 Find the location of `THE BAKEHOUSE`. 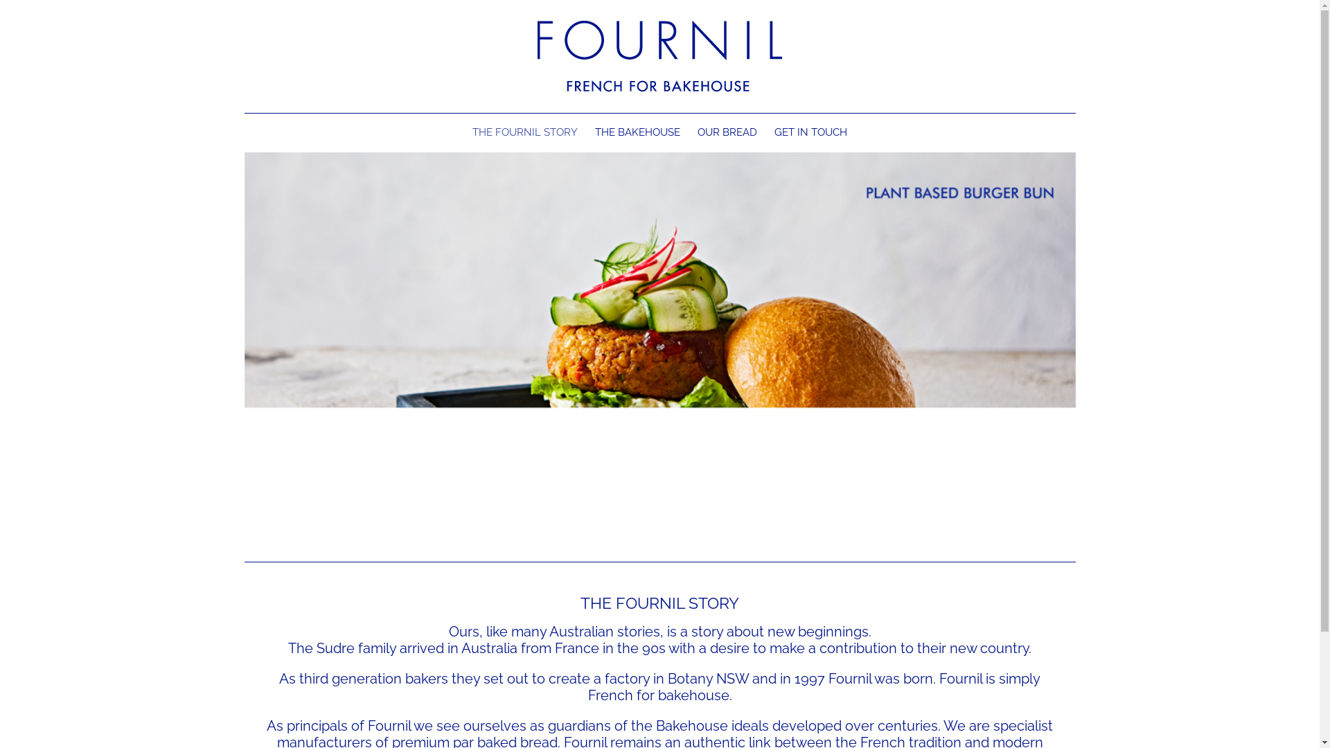

THE BAKEHOUSE is located at coordinates (637, 133).